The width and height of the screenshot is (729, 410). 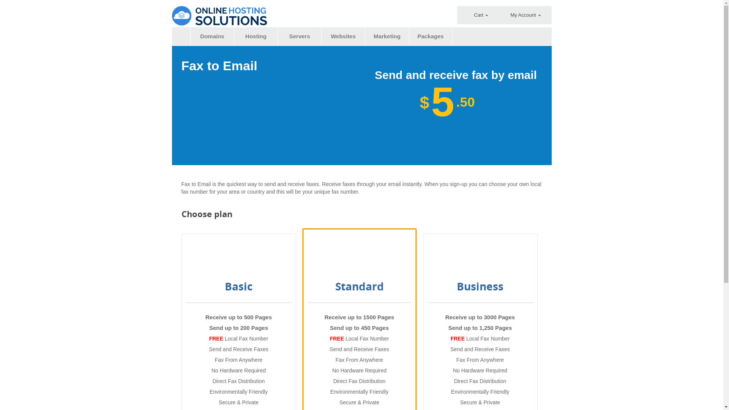 I want to click on Hosting, so click(x=256, y=36).